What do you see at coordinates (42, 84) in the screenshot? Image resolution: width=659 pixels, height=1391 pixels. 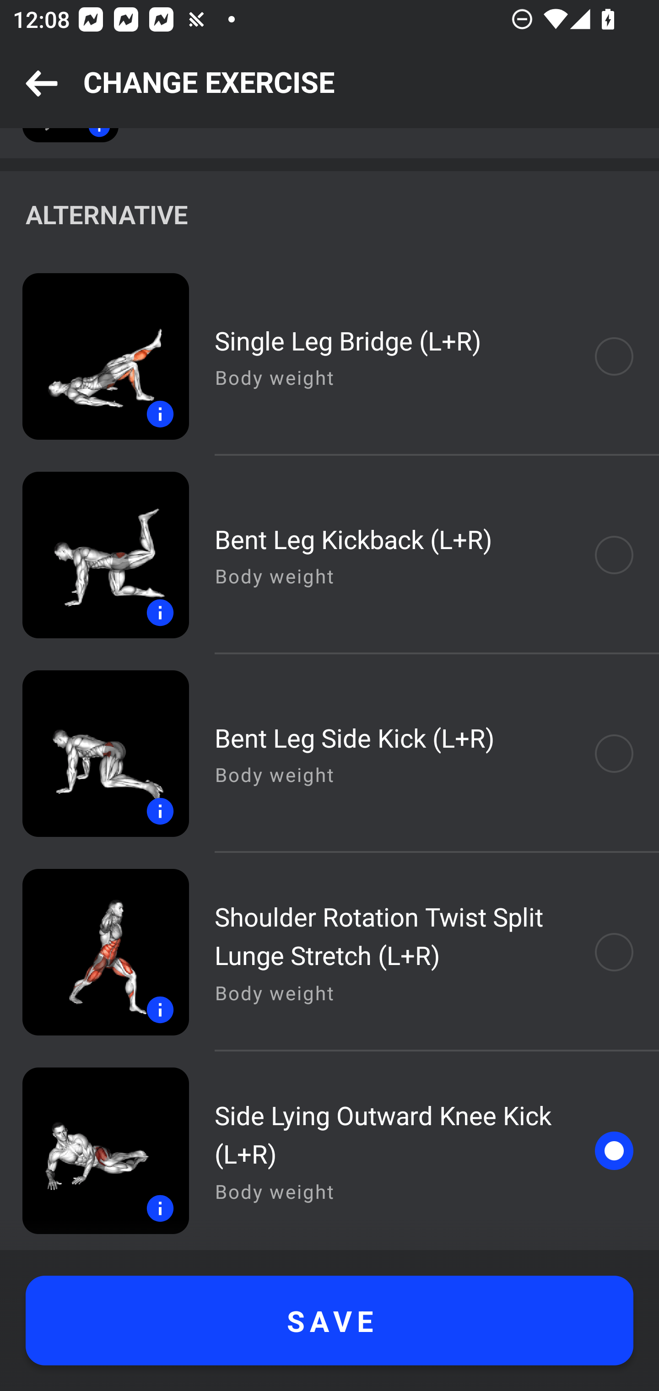 I see `Navigation icon` at bounding box center [42, 84].